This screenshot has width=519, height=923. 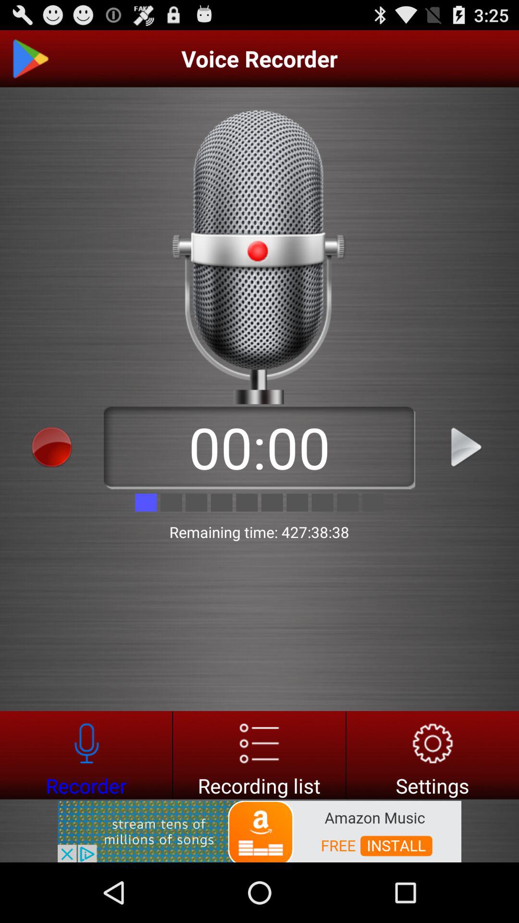 What do you see at coordinates (52, 447) in the screenshot?
I see `voice recorder start button` at bounding box center [52, 447].